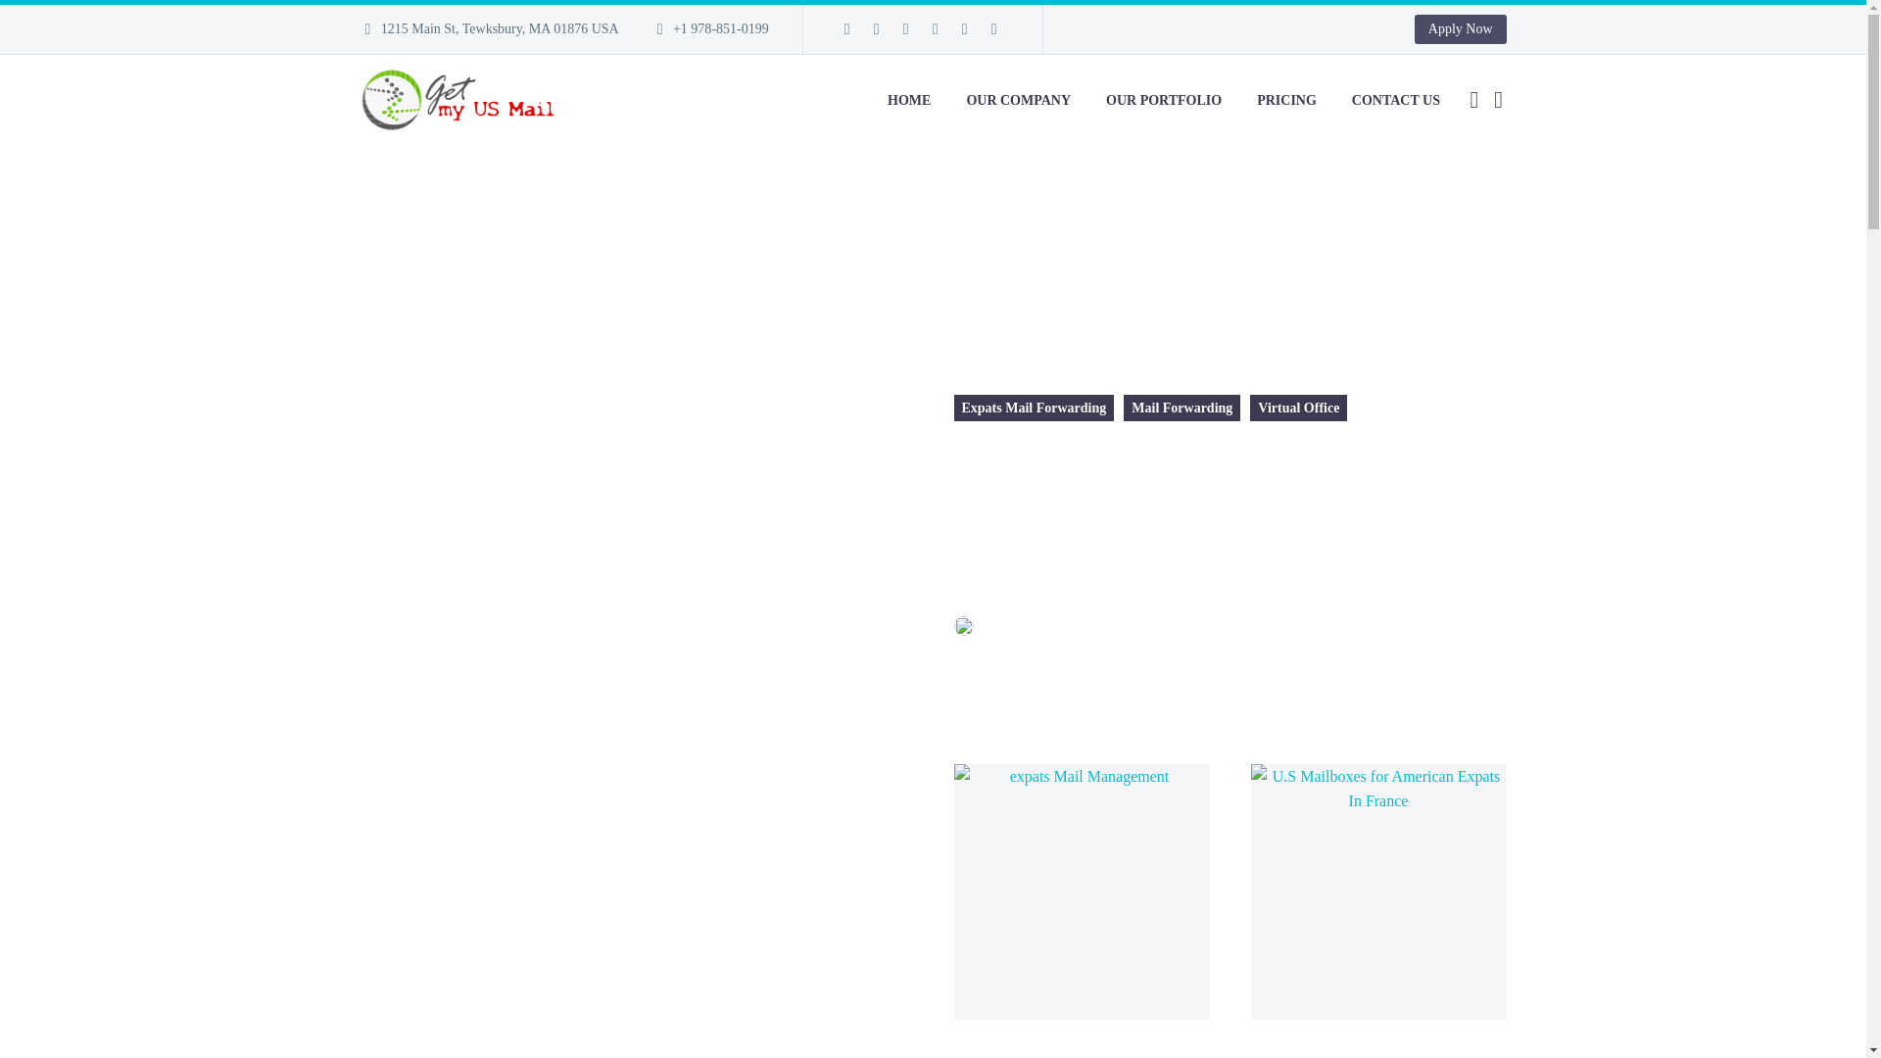 The width and height of the screenshot is (1881, 1058). What do you see at coordinates (1163, 100) in the screenshot?
I see `OUR PORTFOLIO` at bounding box center [1163, 100].